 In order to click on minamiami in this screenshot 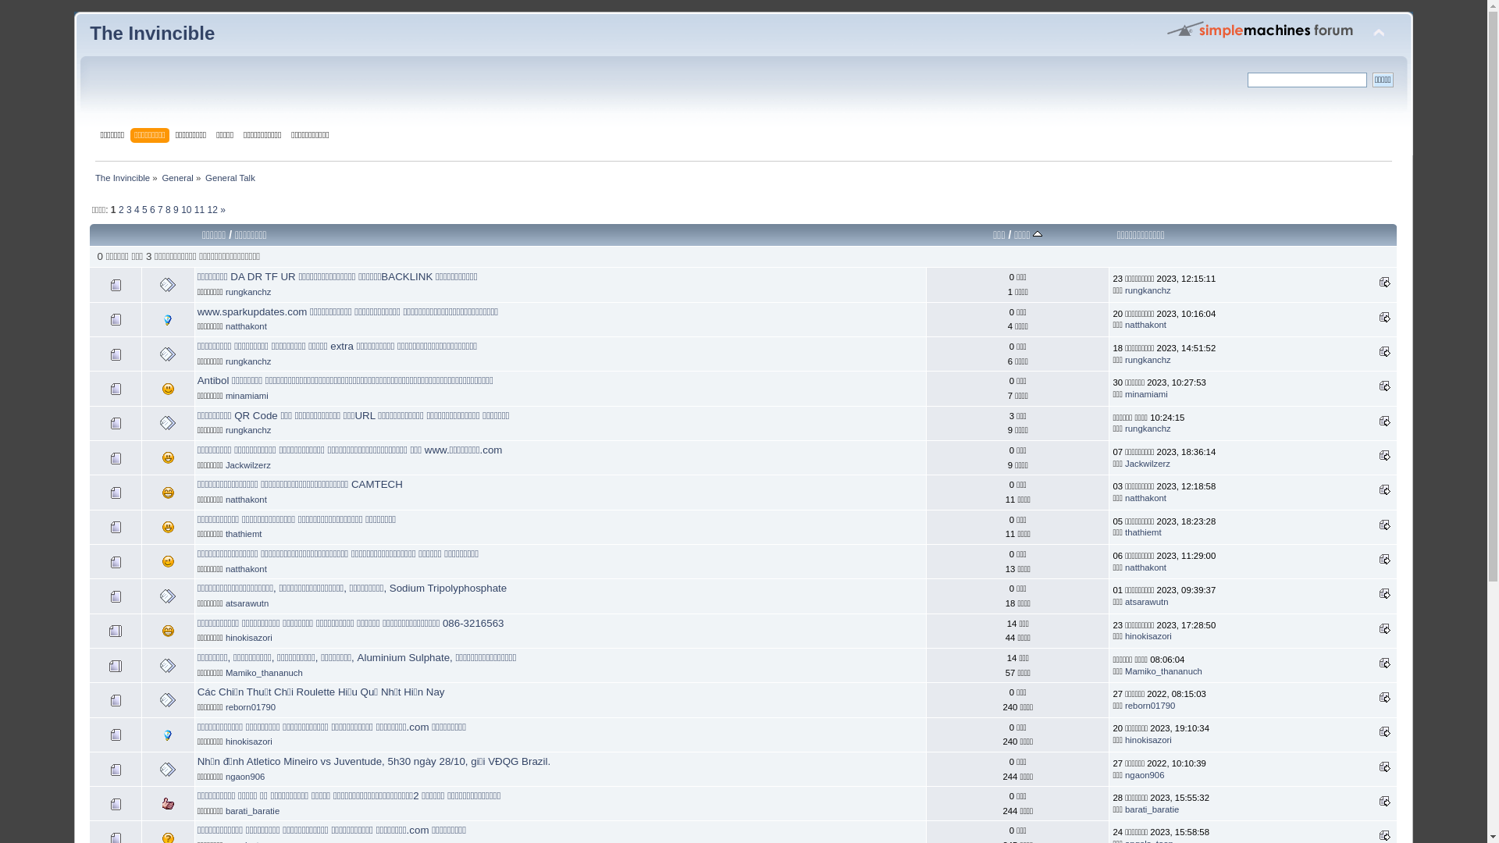, I will do `click(247, 396)`.